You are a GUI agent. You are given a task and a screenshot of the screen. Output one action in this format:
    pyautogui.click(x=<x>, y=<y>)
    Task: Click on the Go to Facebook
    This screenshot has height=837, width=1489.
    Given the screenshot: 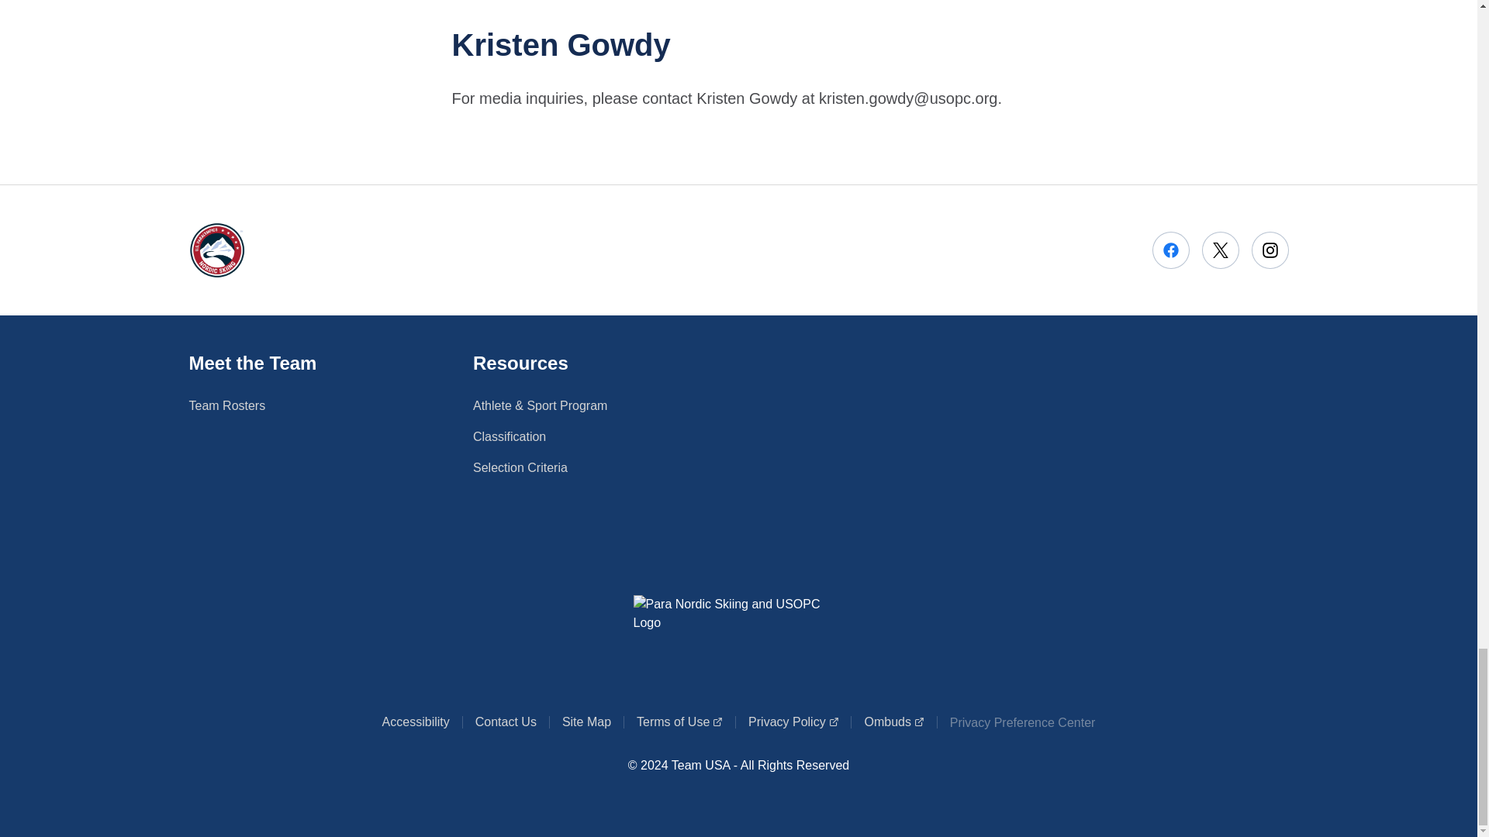 What is the action you would take?
    pyautogui.click(x=679, y=722)
    